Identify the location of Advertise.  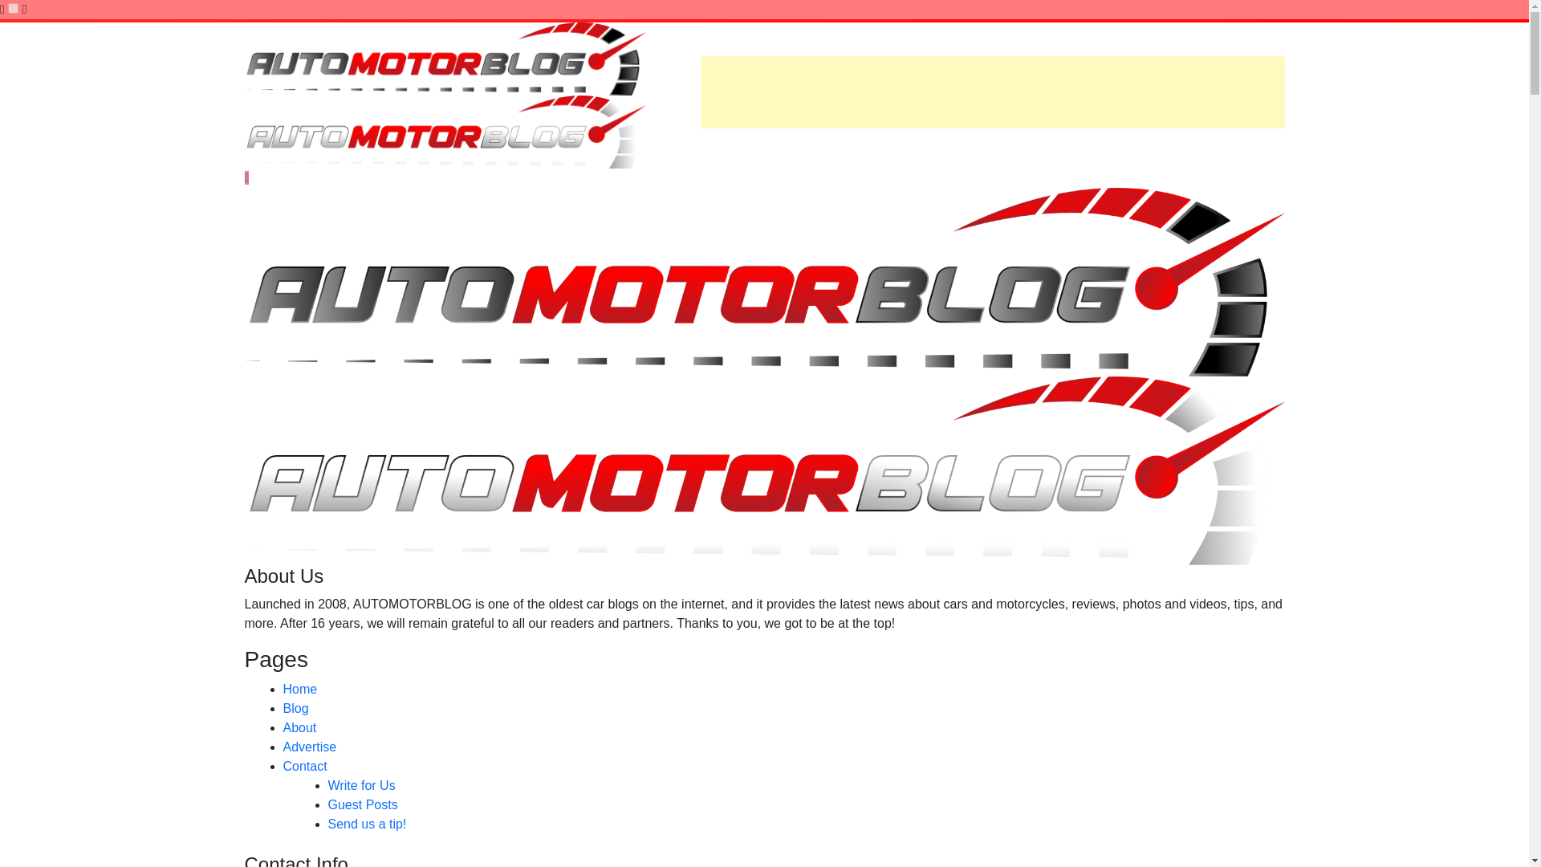
(308, 747).